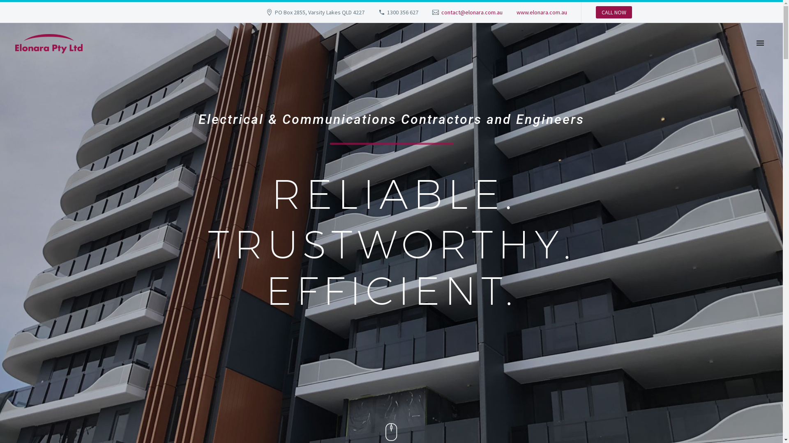 The width and height of the screenshot is (789, 443). Describe the element at coordinates (542, 12) in the screenshot. I see `www.elonara.com.au` at that location.